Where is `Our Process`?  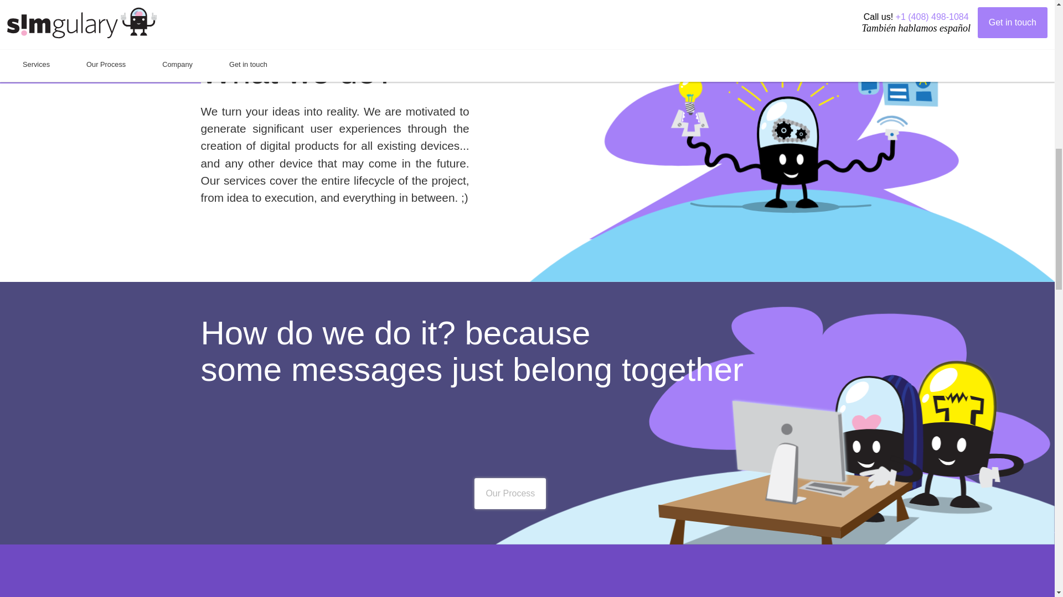
Our Process is located at coordinates (510, 494).